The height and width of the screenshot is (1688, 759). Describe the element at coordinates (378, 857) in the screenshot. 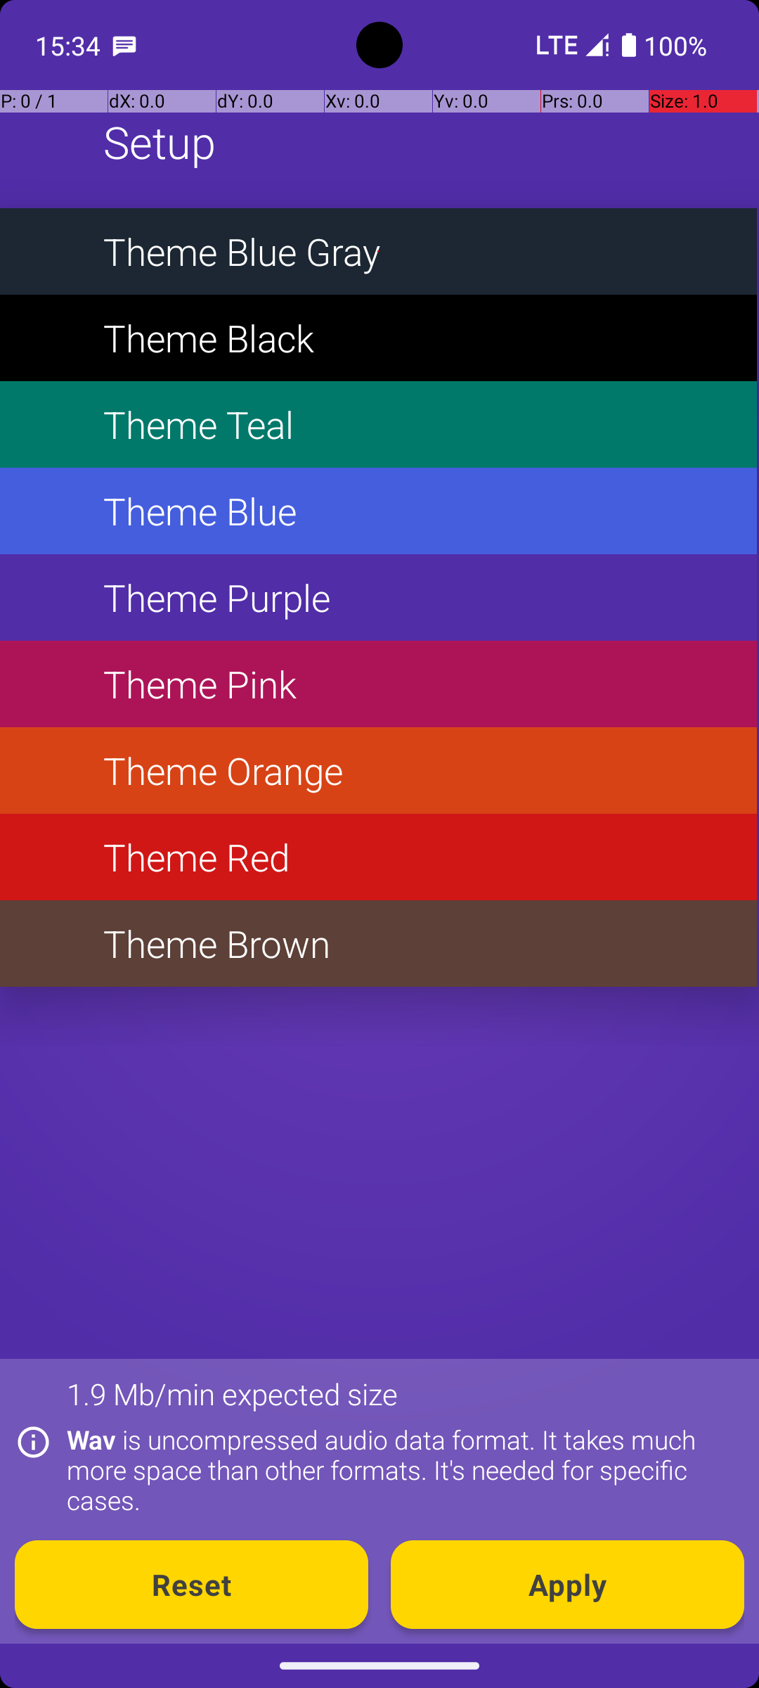

I see `Theme Red` at that location.